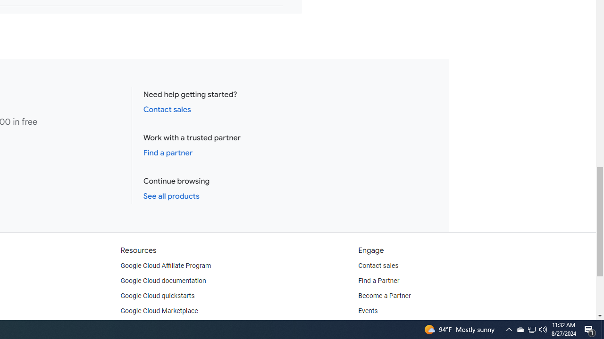 The width and height of the screenshot is (604, 339). I want to click on Podcasts, so click(372, 326).